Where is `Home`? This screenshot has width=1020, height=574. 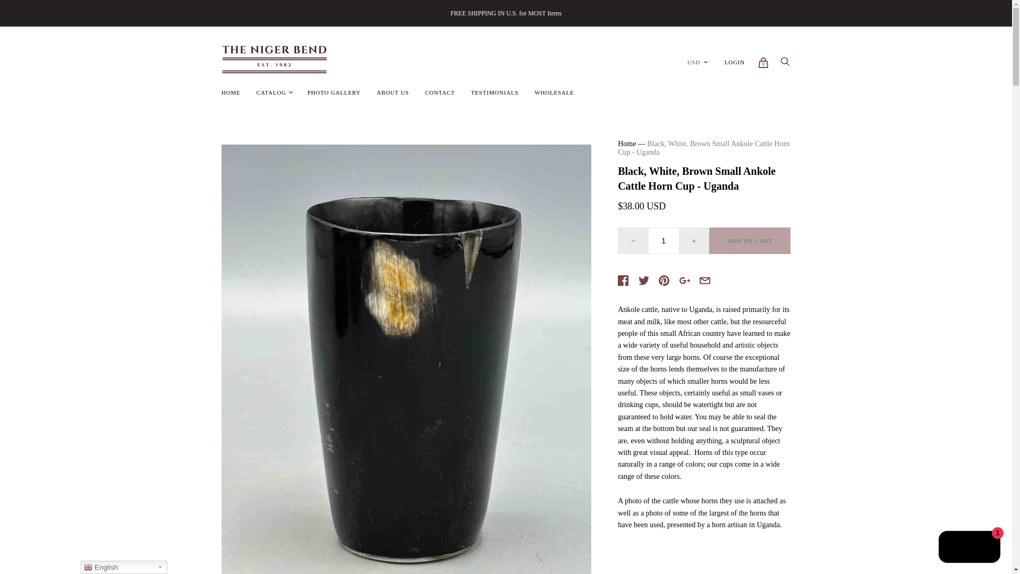 Home is located at coordinates (627, 143).